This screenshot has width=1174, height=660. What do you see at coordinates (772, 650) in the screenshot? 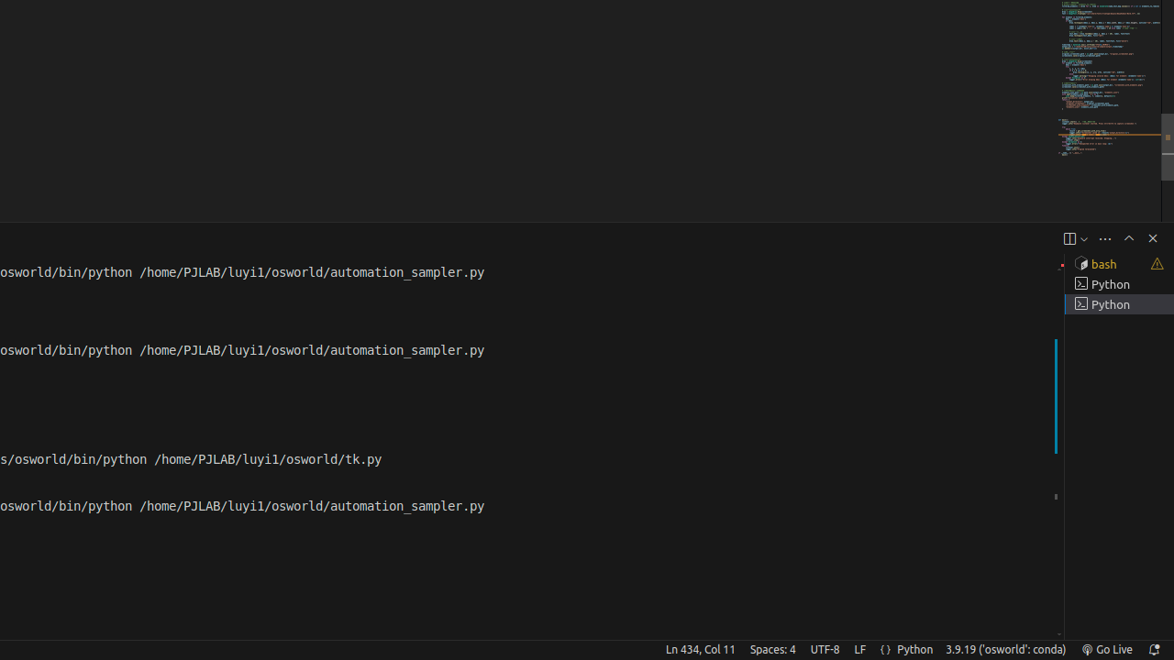
I see `Spaces: 4` at bounding box center [772, 650].